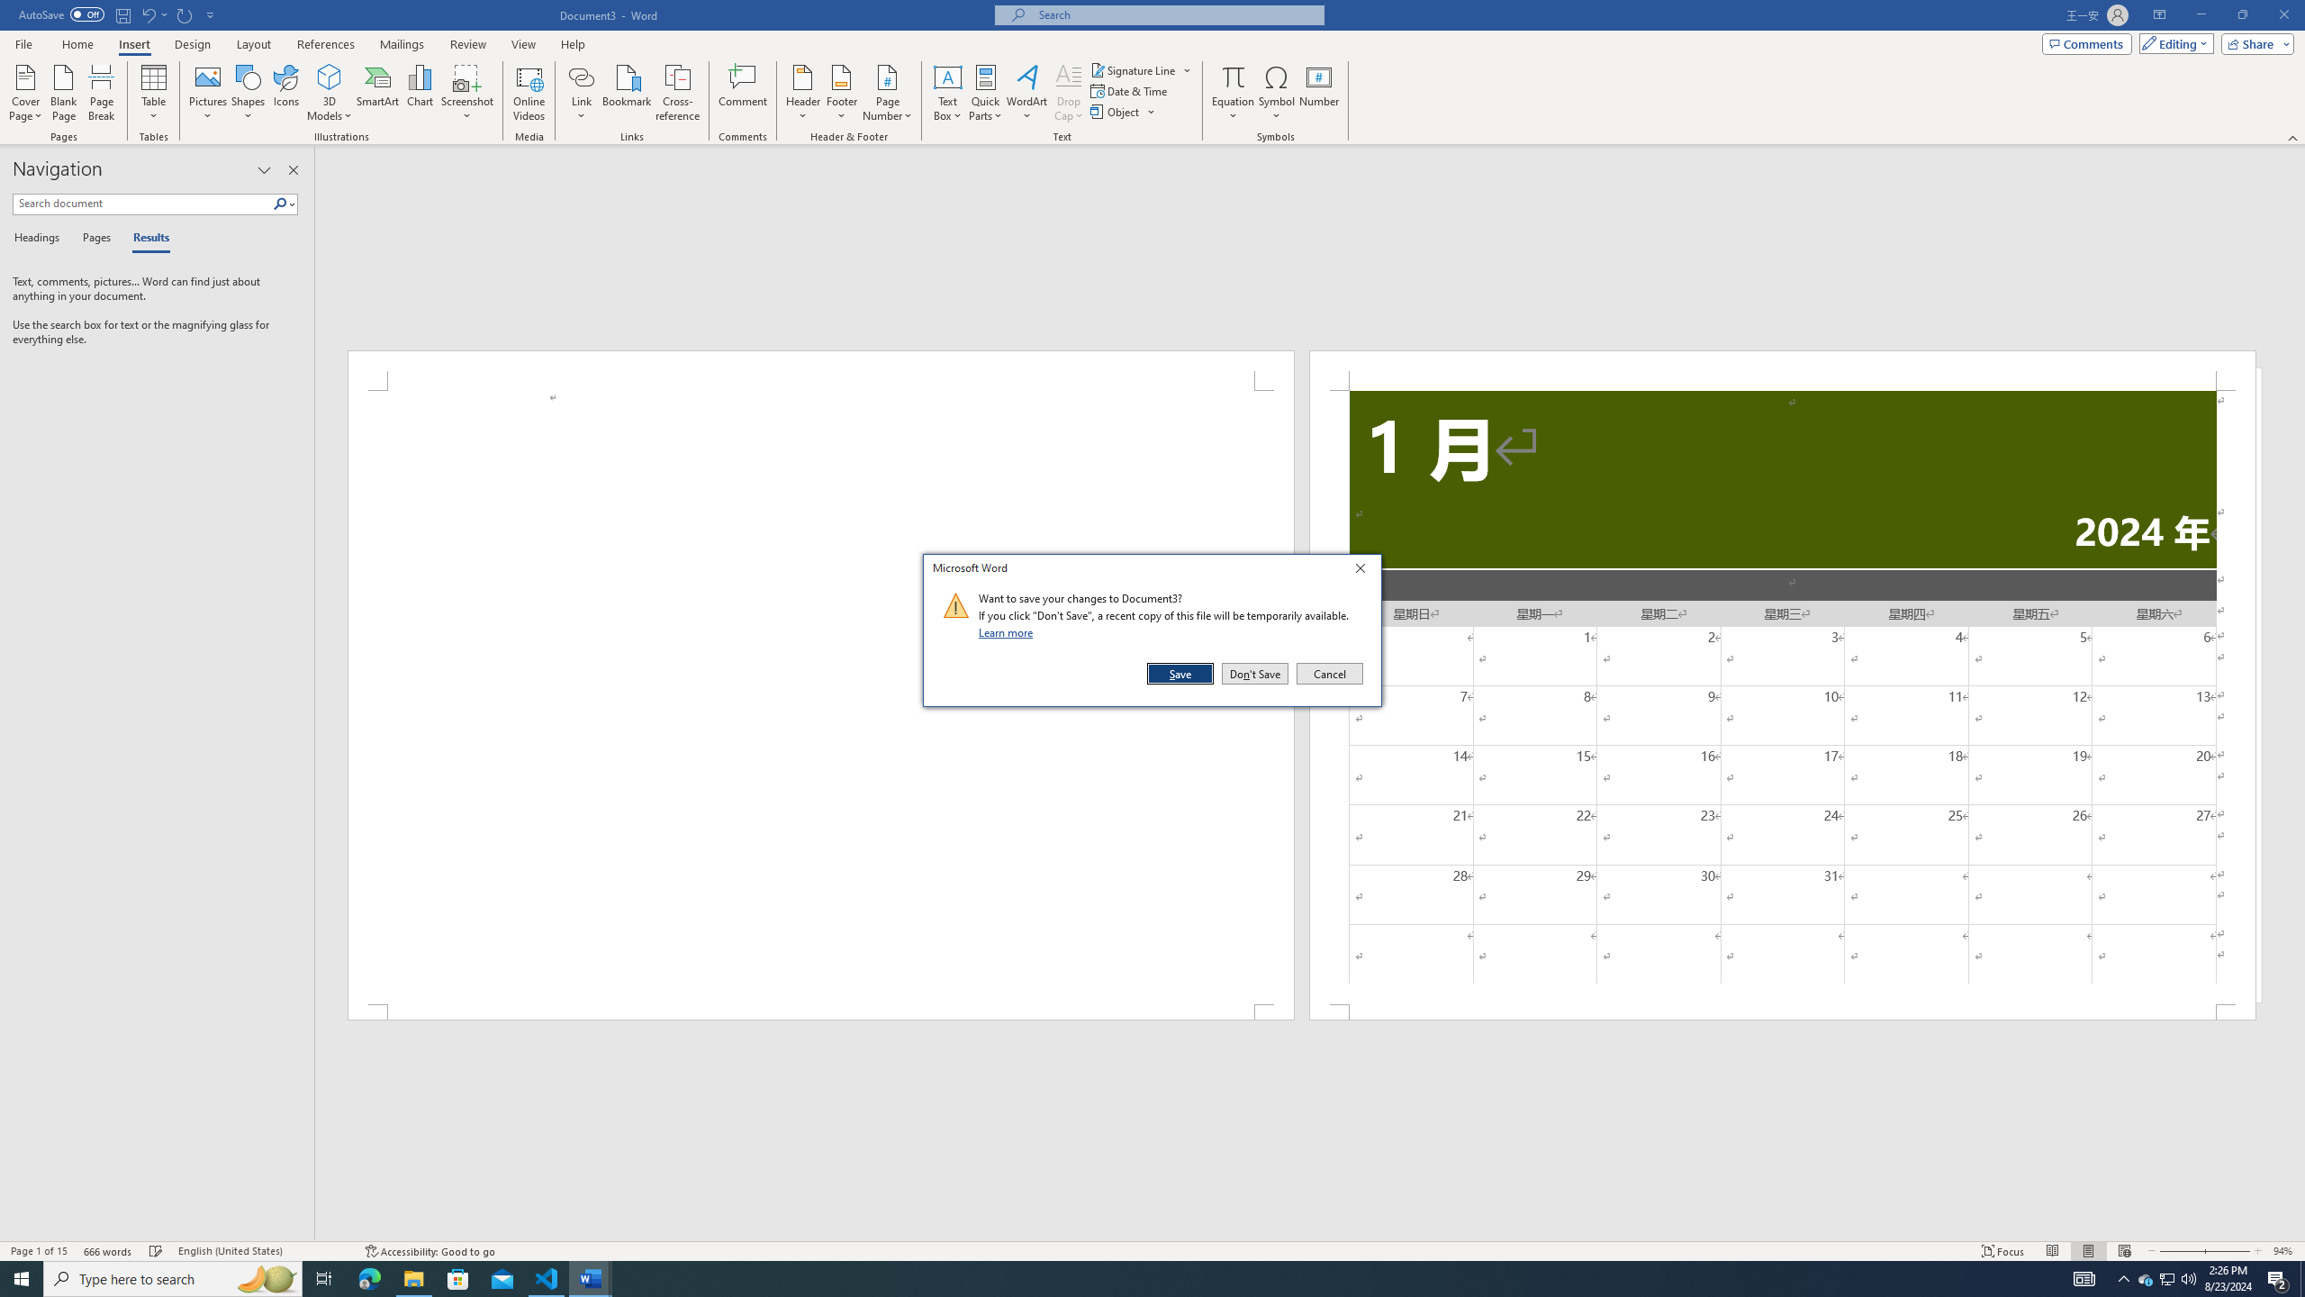 This screenshot has height=1297, width=2305. I want to click on Blank Page, so click(1255, 674).